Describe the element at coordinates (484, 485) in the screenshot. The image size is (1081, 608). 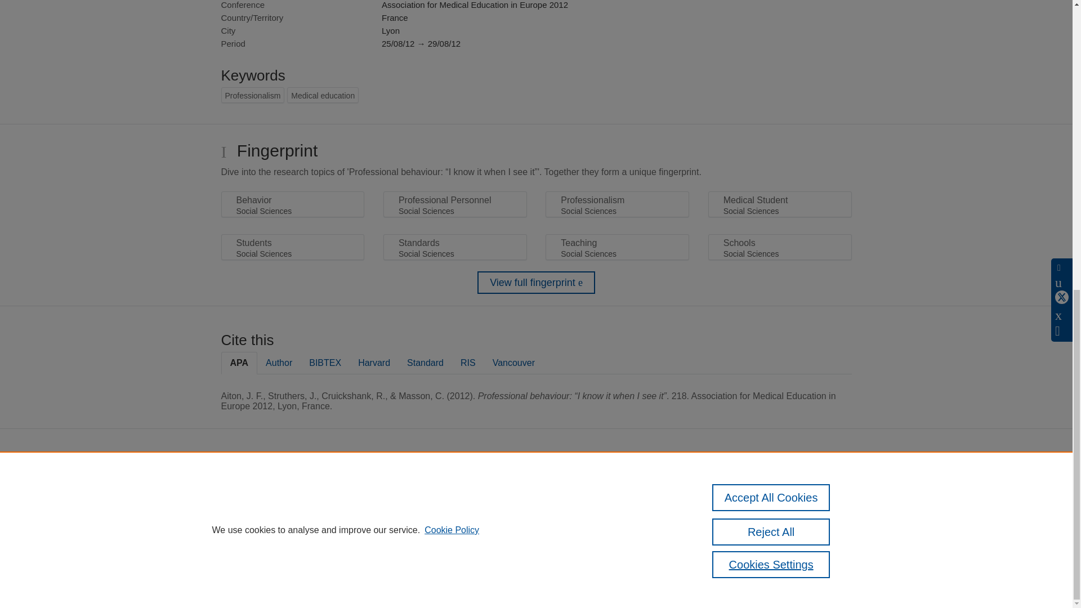
I see `Scopus` at that location.